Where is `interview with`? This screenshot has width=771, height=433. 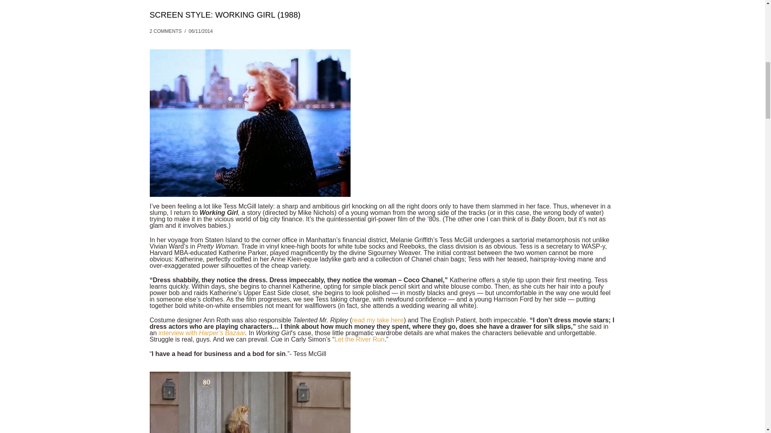
interview with is located at coordinates (179, 333).